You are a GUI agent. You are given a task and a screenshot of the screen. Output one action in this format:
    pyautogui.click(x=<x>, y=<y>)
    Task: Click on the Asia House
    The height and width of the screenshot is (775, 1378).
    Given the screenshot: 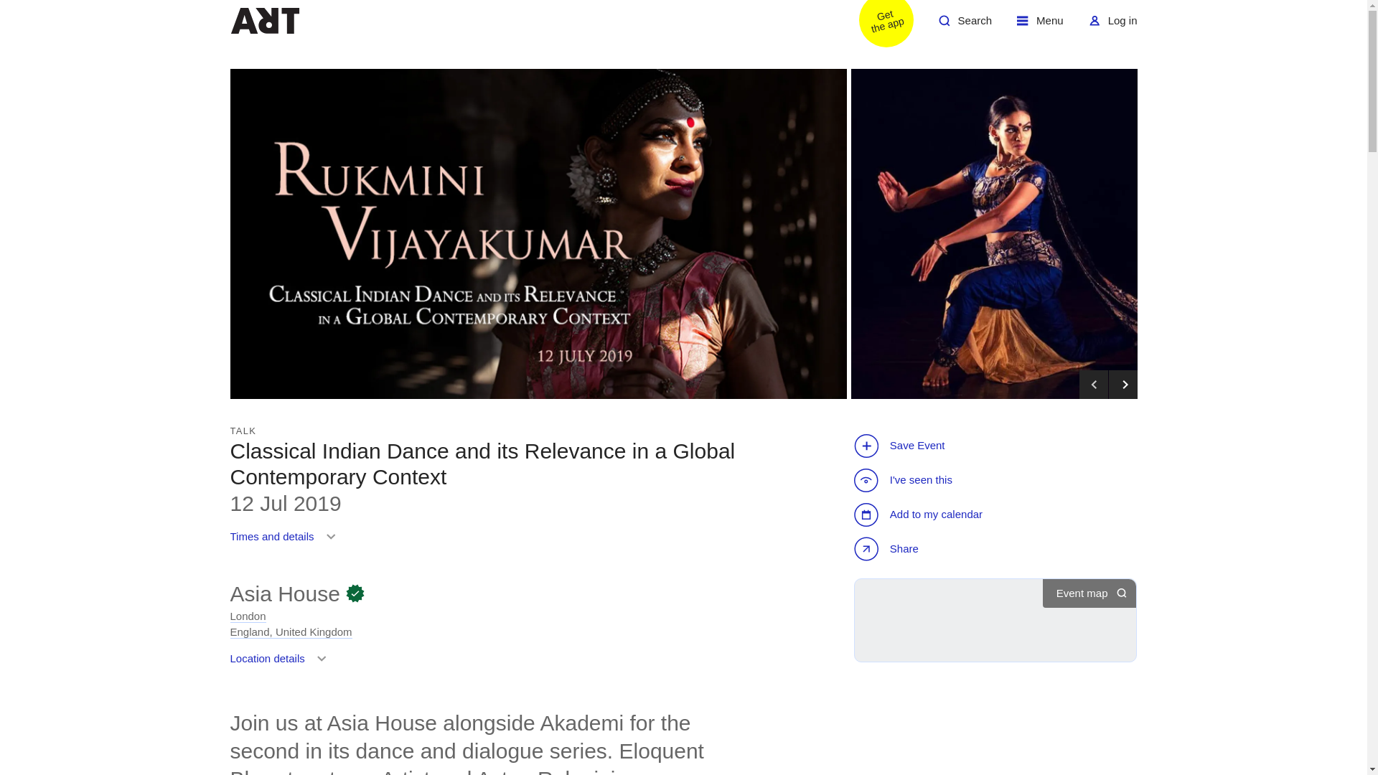 What is the action you would take?
    pyautogui.click(x=920, y=514)
    